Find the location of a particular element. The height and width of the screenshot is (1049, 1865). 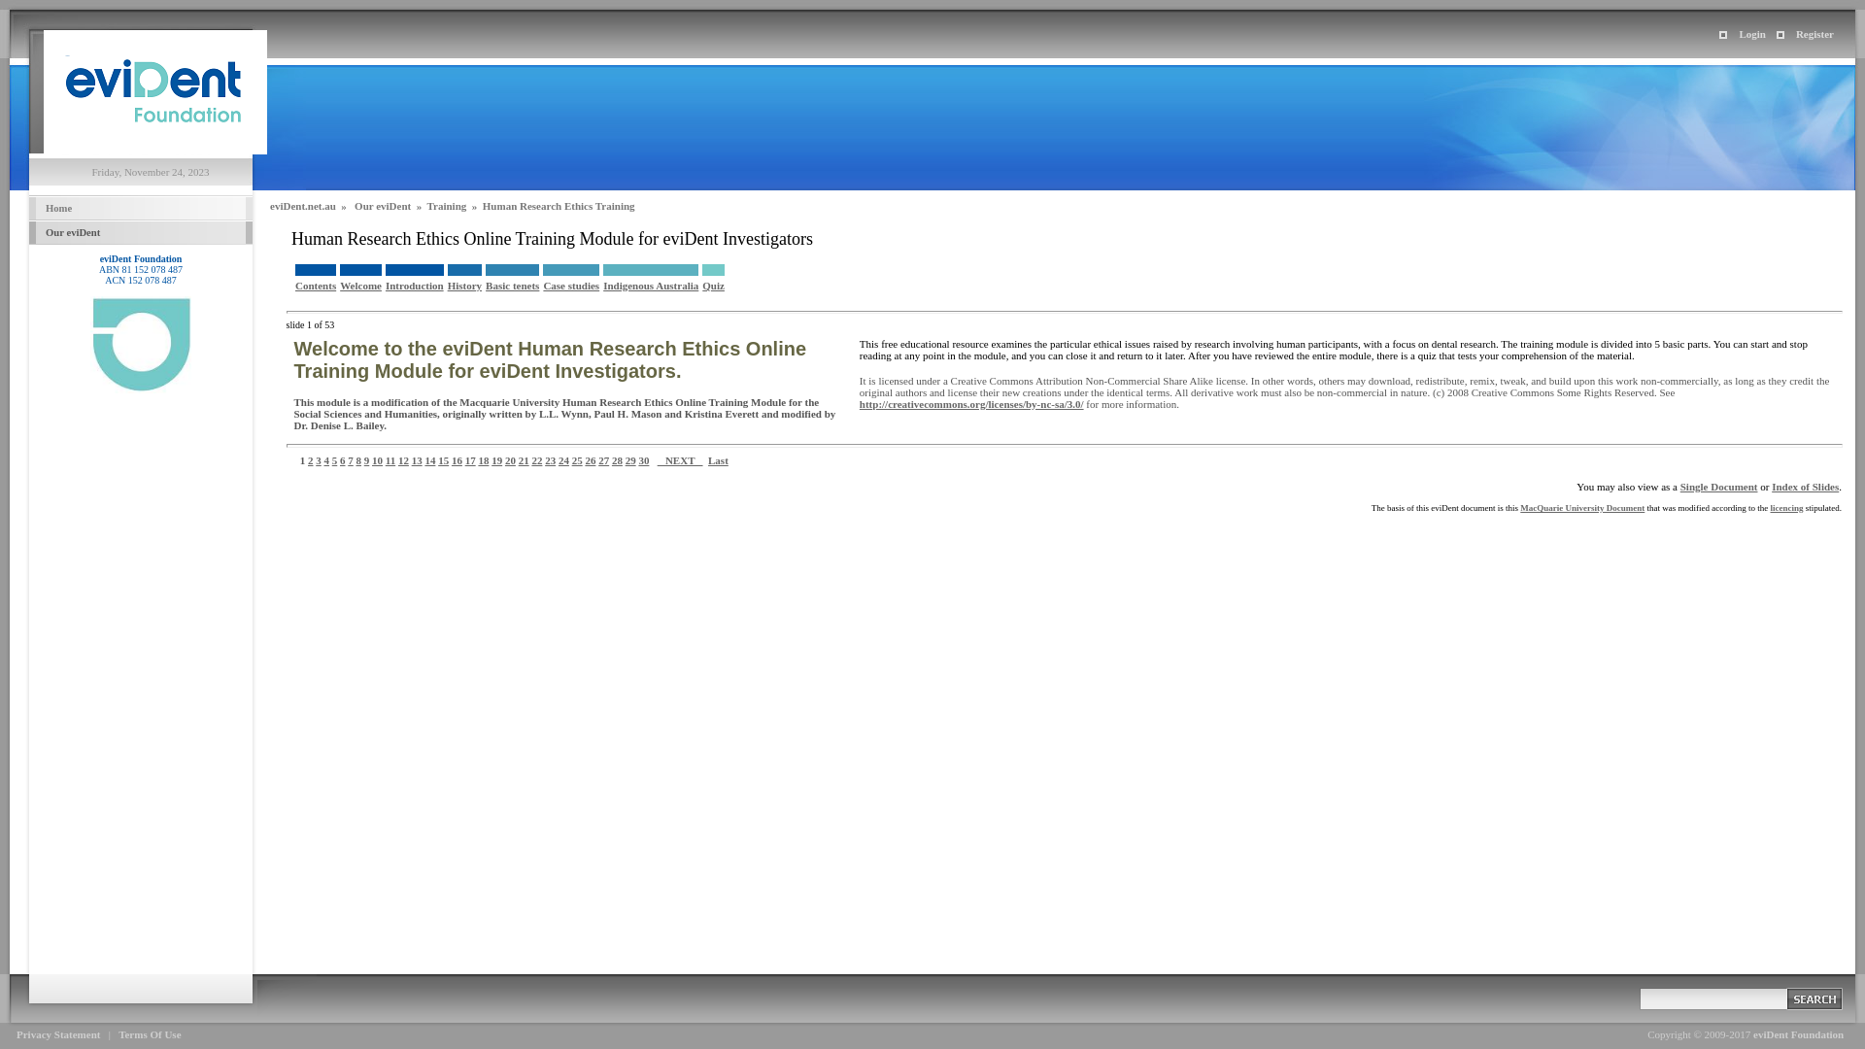

Register is located at coordinates (1805, 34).